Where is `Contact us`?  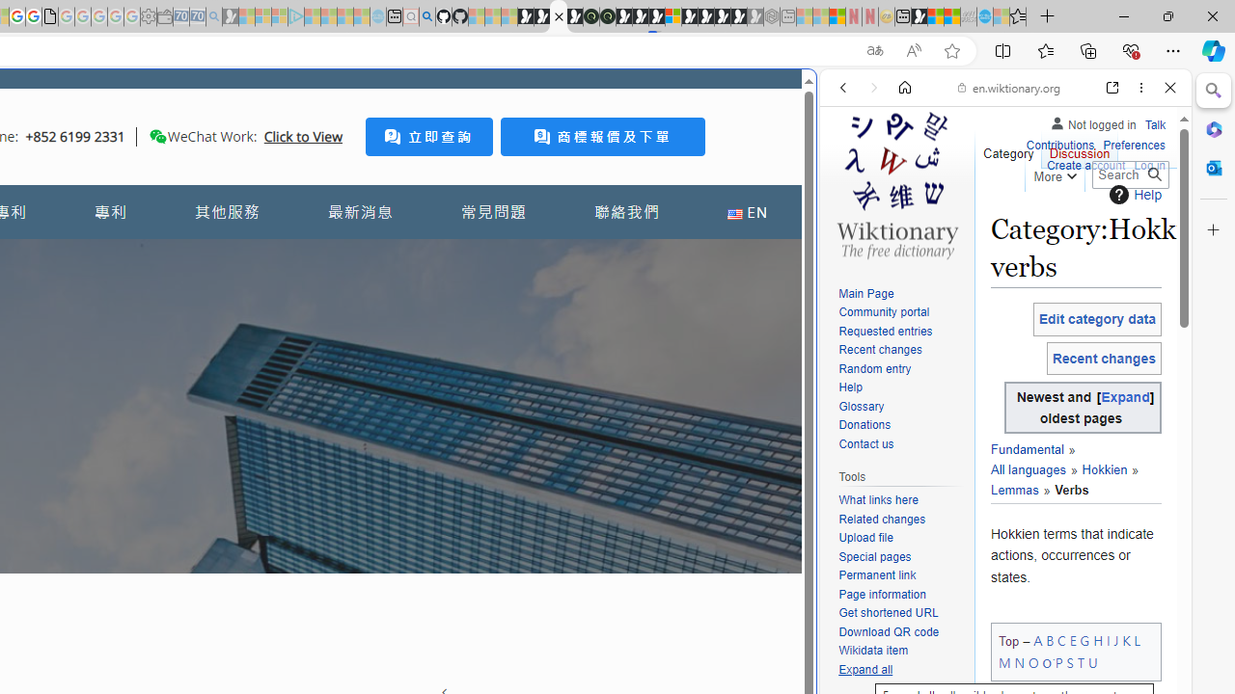
Contact us is located at coordinates (866, 443).